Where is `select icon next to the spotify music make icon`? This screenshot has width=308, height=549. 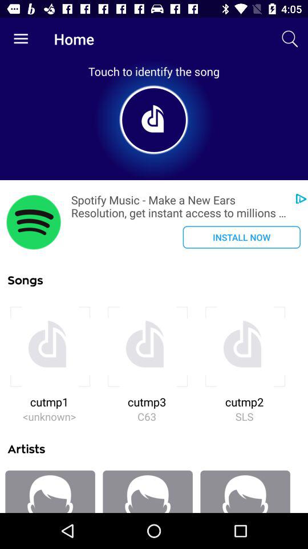
select icon next to the spotify music make icon is located at coordinates (34, 222).